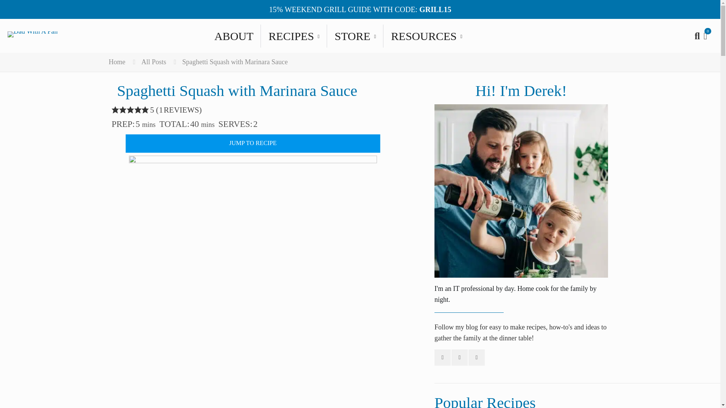  I want to click on ABOUT, so click(234, 36).